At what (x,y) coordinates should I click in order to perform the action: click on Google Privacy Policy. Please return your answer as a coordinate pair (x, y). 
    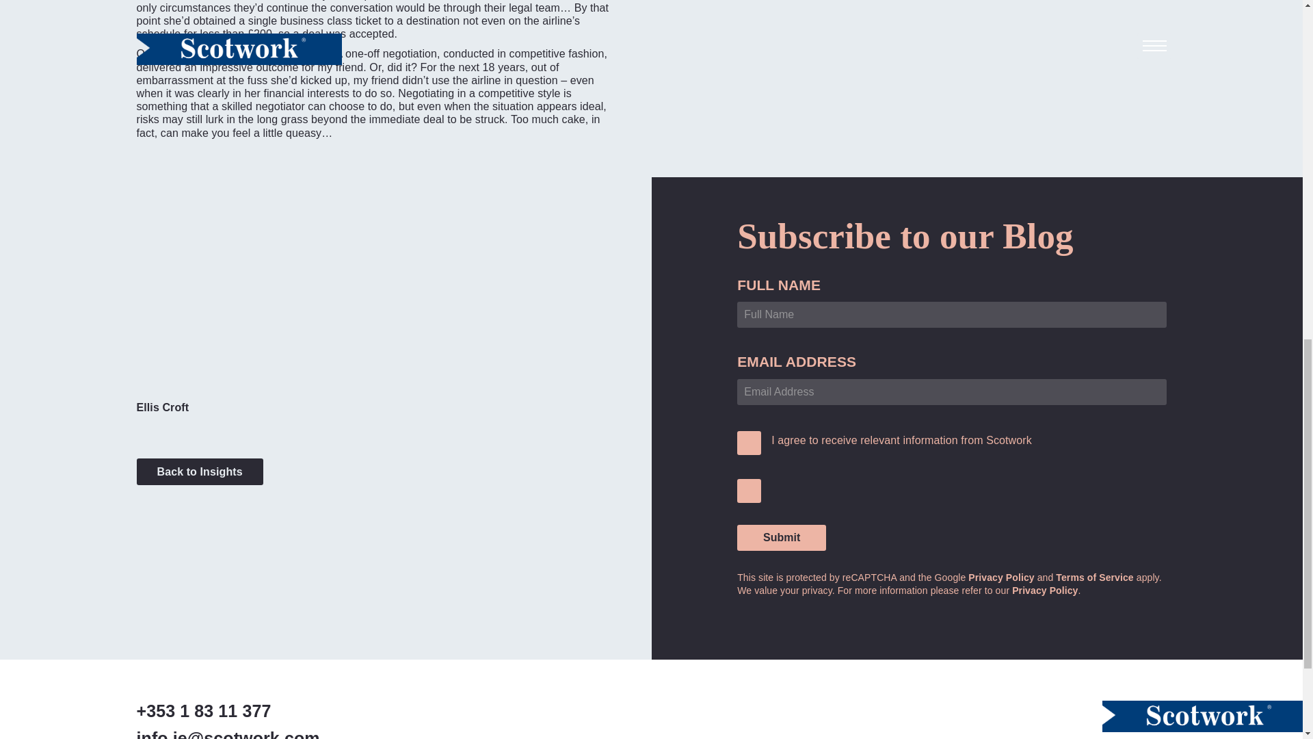
    Looking at the image, I should click on (1001, 578).